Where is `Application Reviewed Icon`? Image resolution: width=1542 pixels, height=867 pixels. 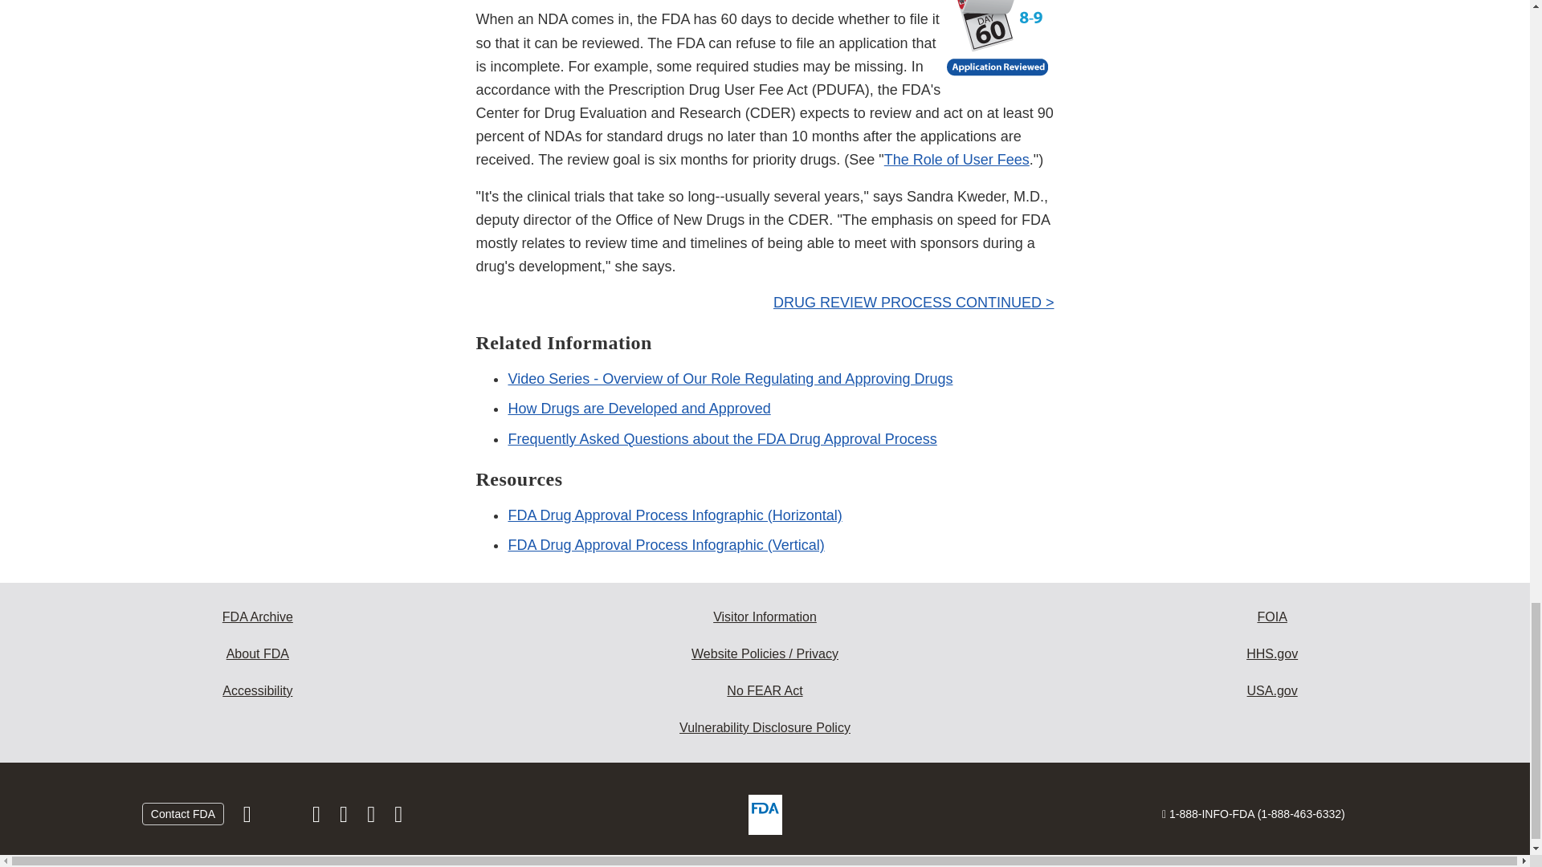
Application Reviewed Icon is located at coordinates (998, 45).